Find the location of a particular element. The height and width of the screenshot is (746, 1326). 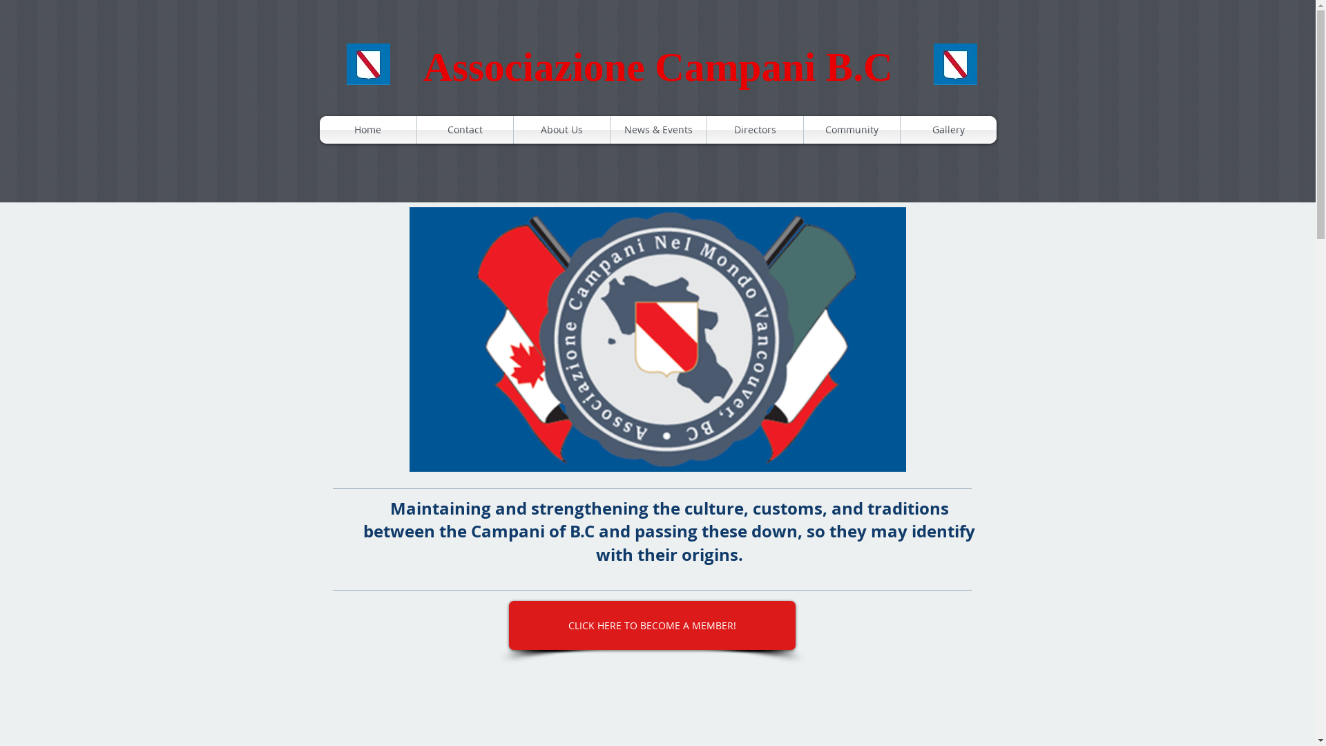

Home is located at coordinates (367, 130).